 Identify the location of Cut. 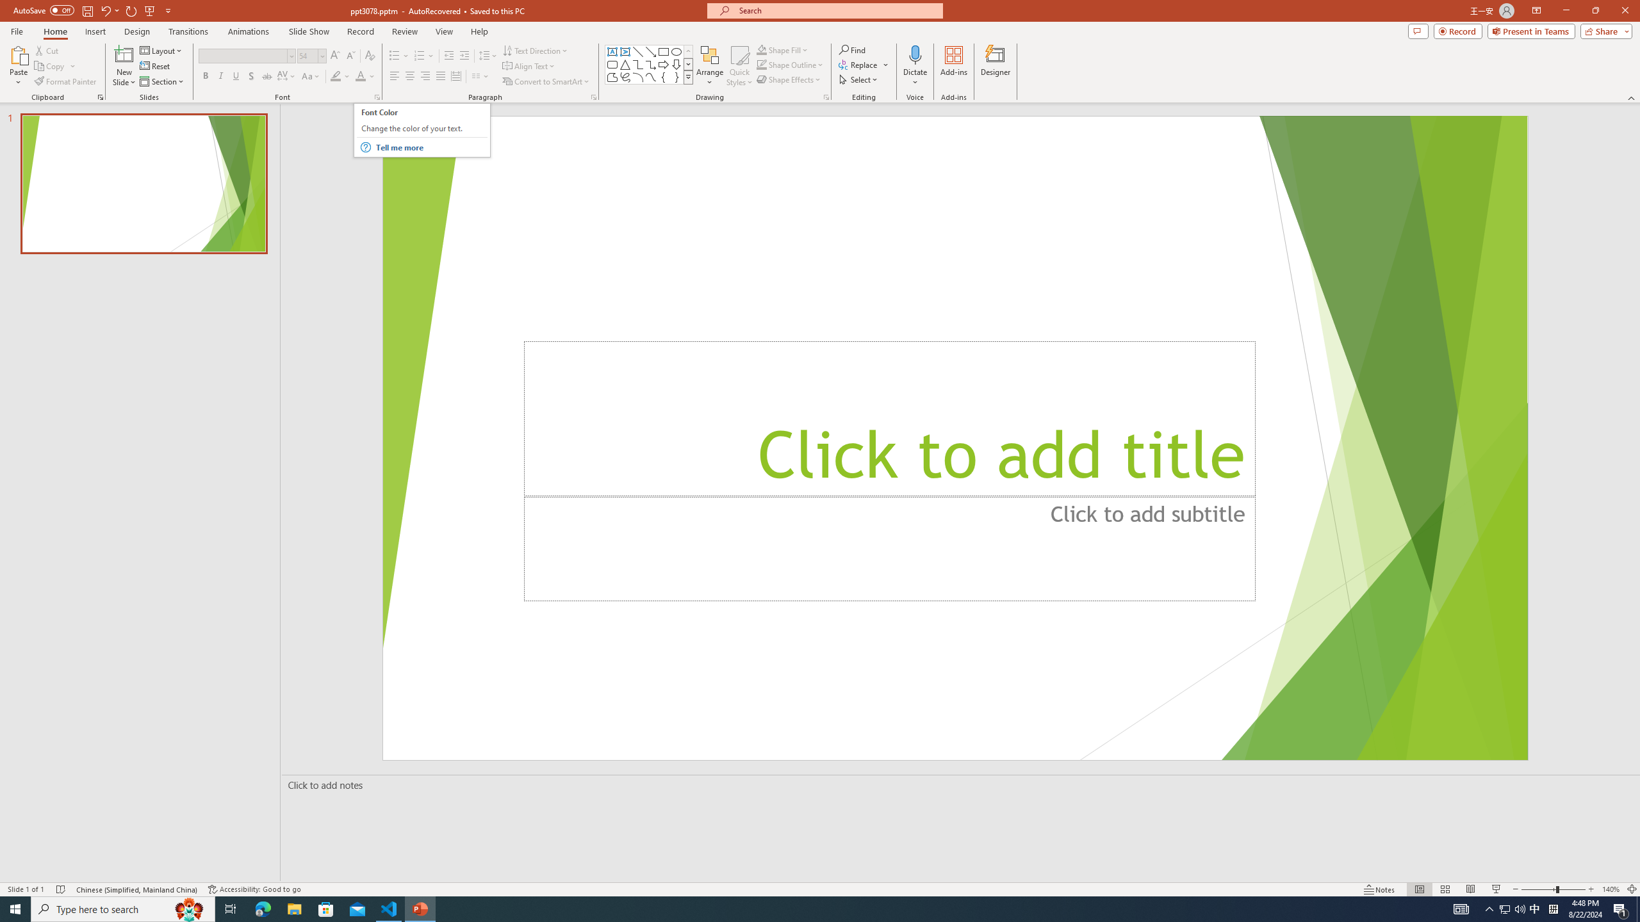
(47, 50).